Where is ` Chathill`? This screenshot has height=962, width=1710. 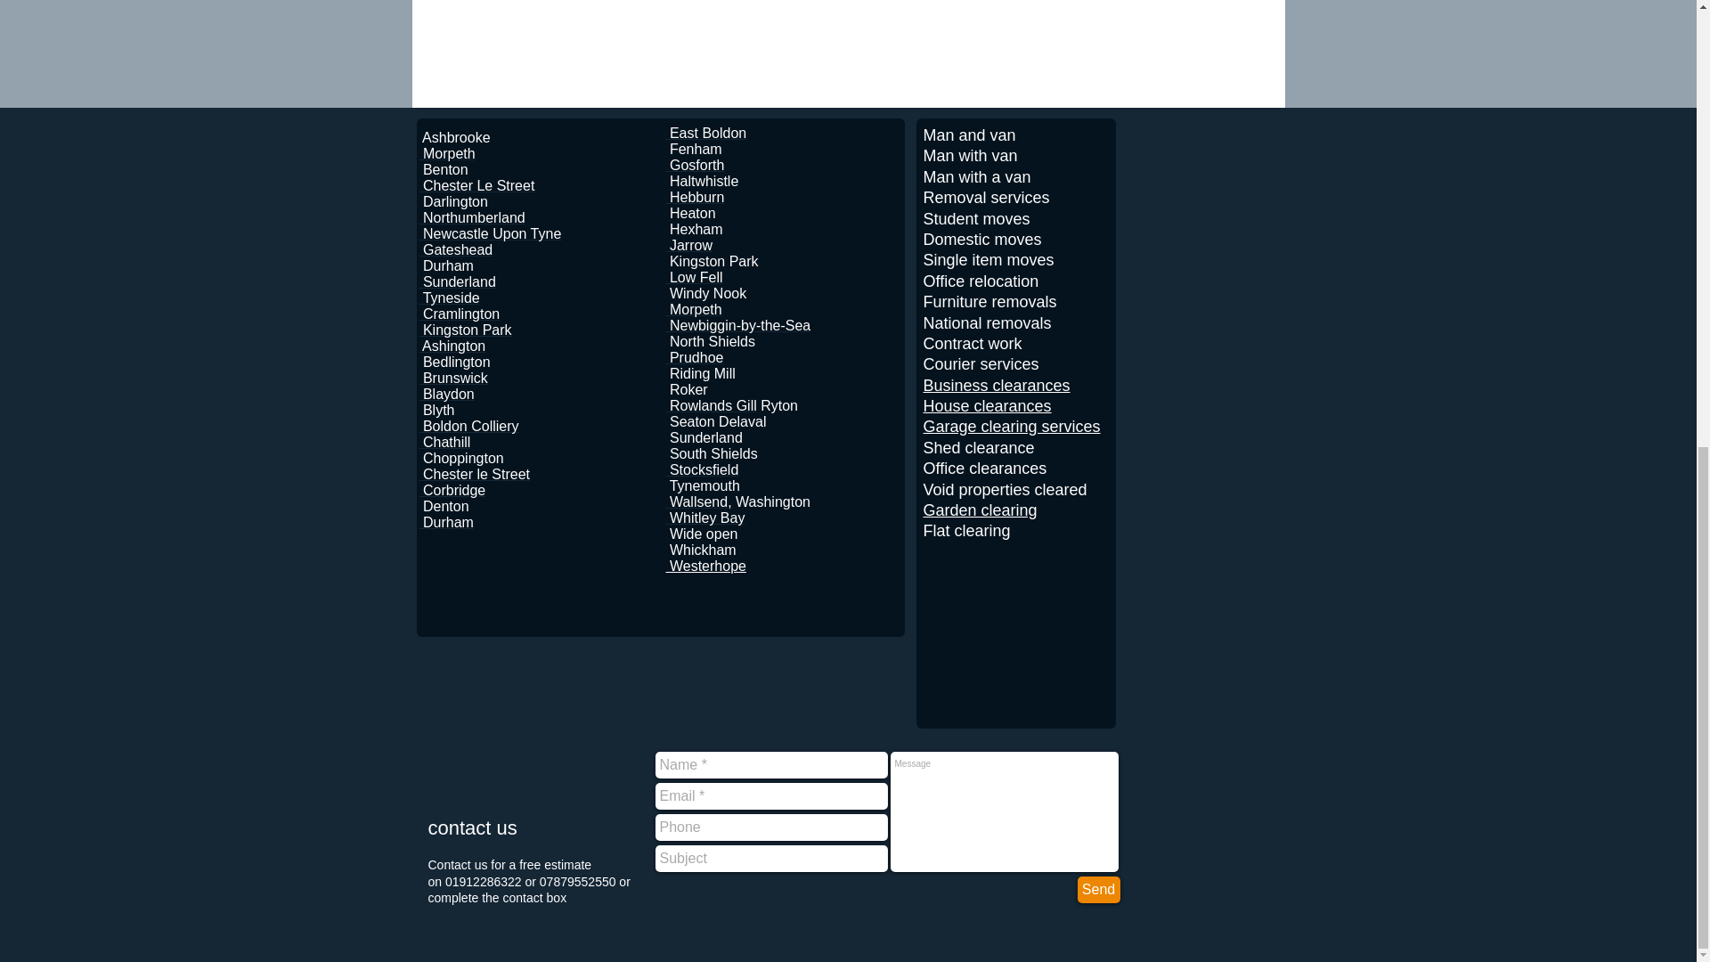
 Chathill is located at coordinates (444, 442).